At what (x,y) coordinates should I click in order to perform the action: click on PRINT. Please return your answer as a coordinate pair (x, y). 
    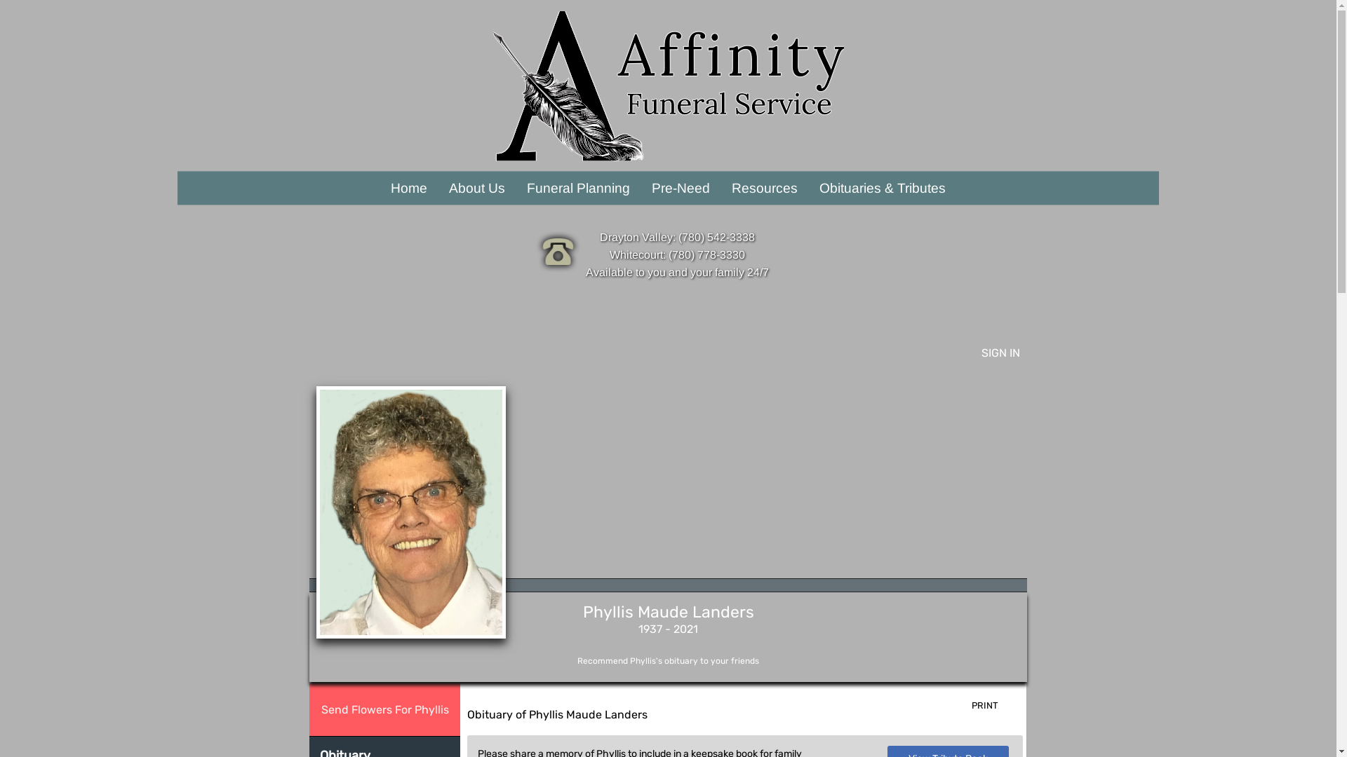
    Looking at the image, I should click on (996, 707).